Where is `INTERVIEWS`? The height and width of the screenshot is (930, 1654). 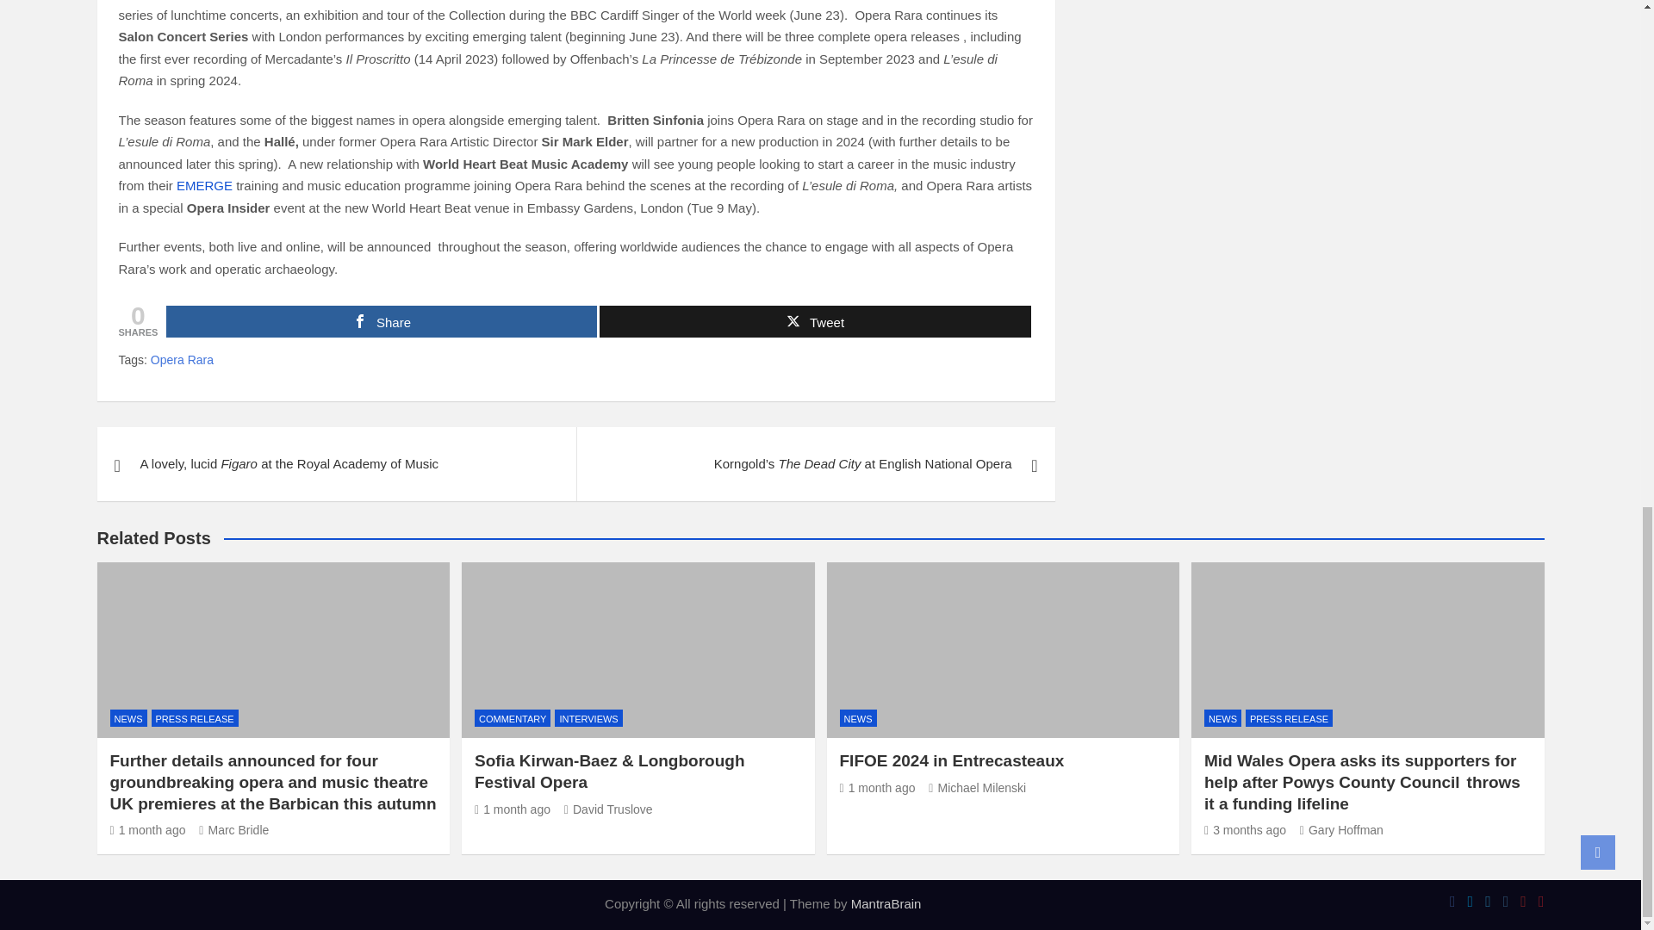 INTERVIEWS is located at coordinates (588, 718).